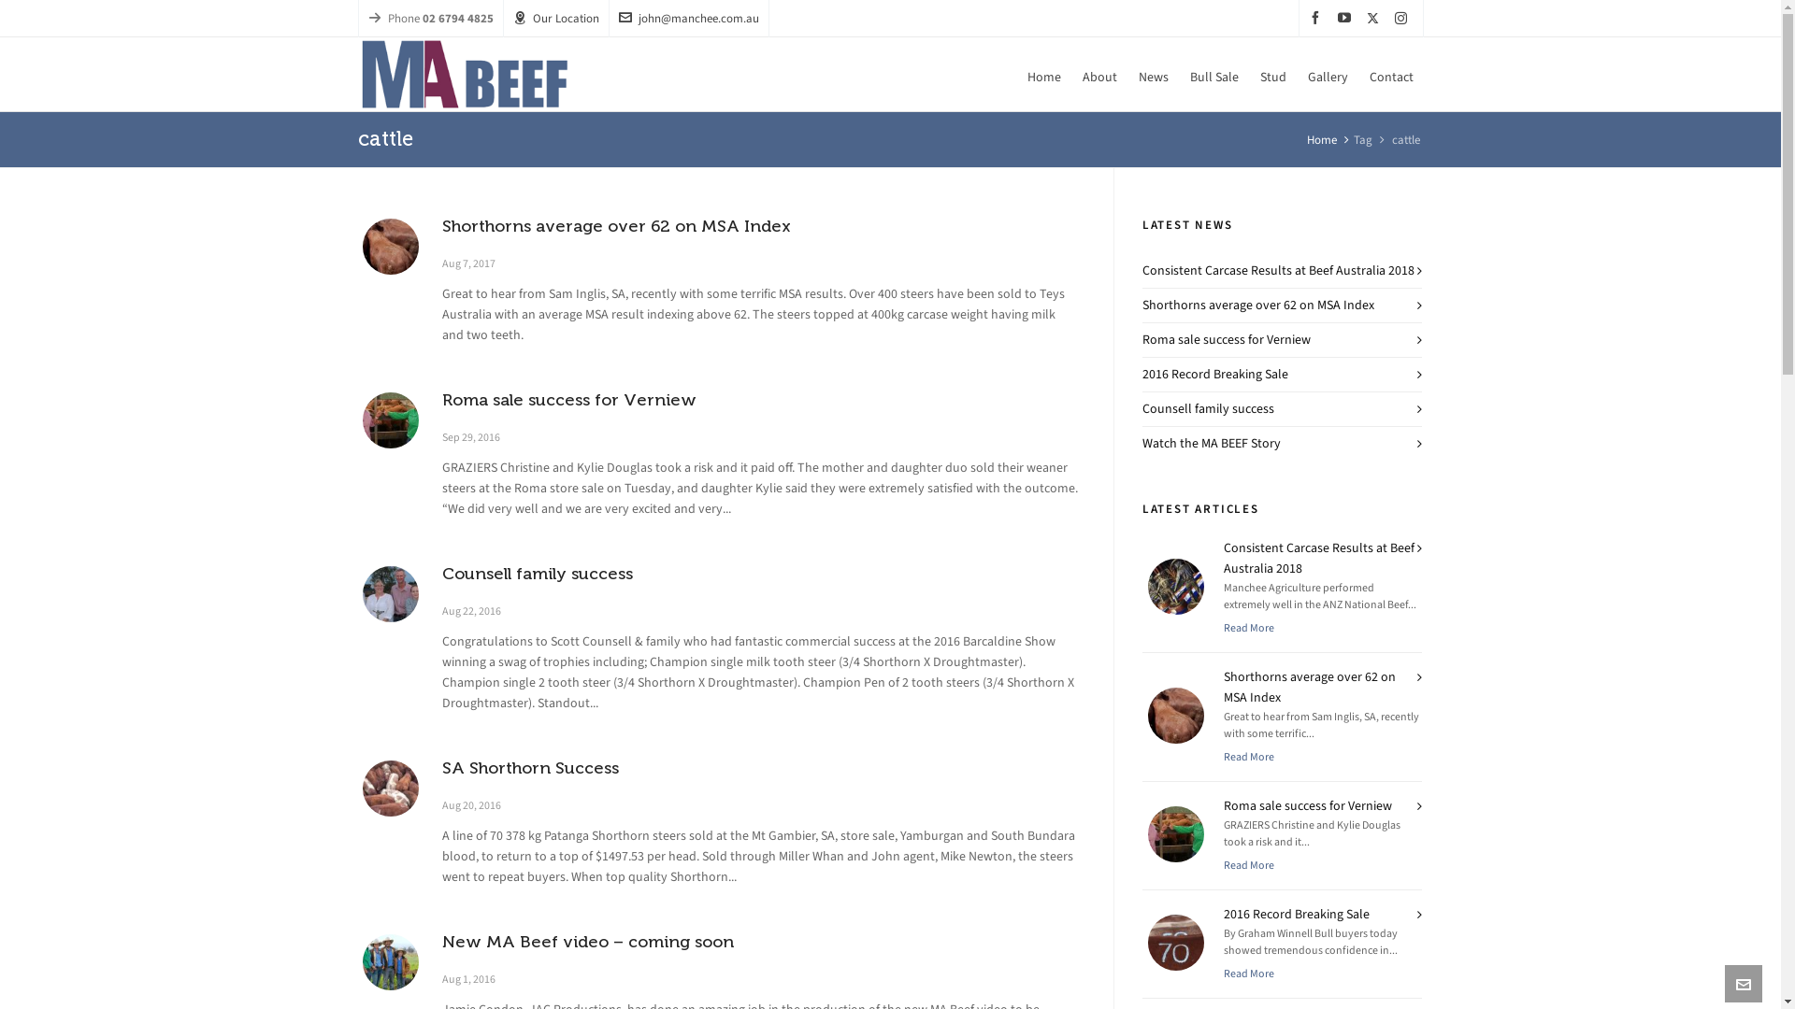 This screenshot has width=1795, height=1009. Describe the element at coordinates (555, 19) in the screenshot. I see `Our Location` at that location.